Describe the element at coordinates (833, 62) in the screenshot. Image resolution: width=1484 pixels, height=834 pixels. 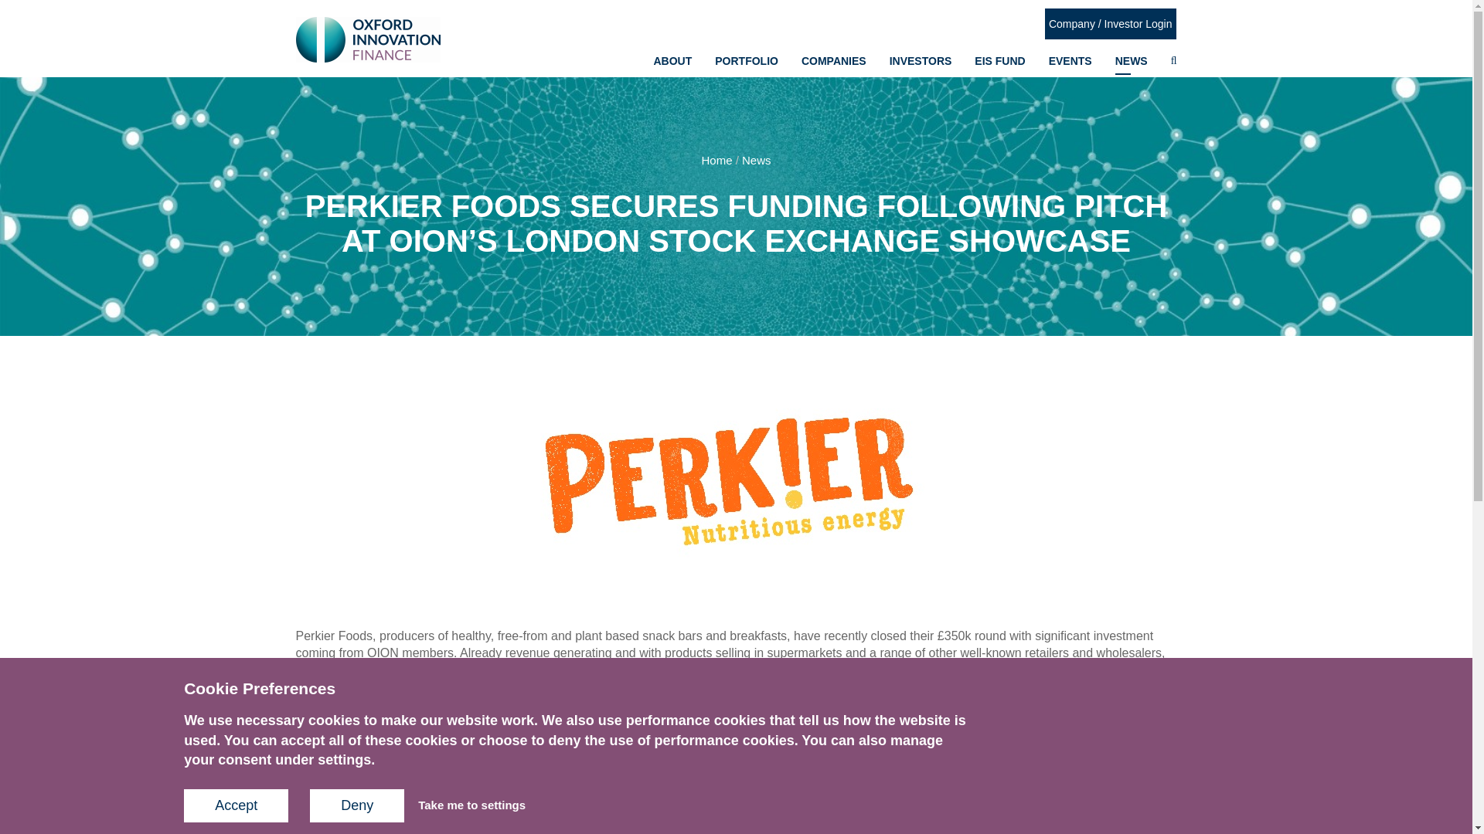
I see `COMPANIES` at that location.